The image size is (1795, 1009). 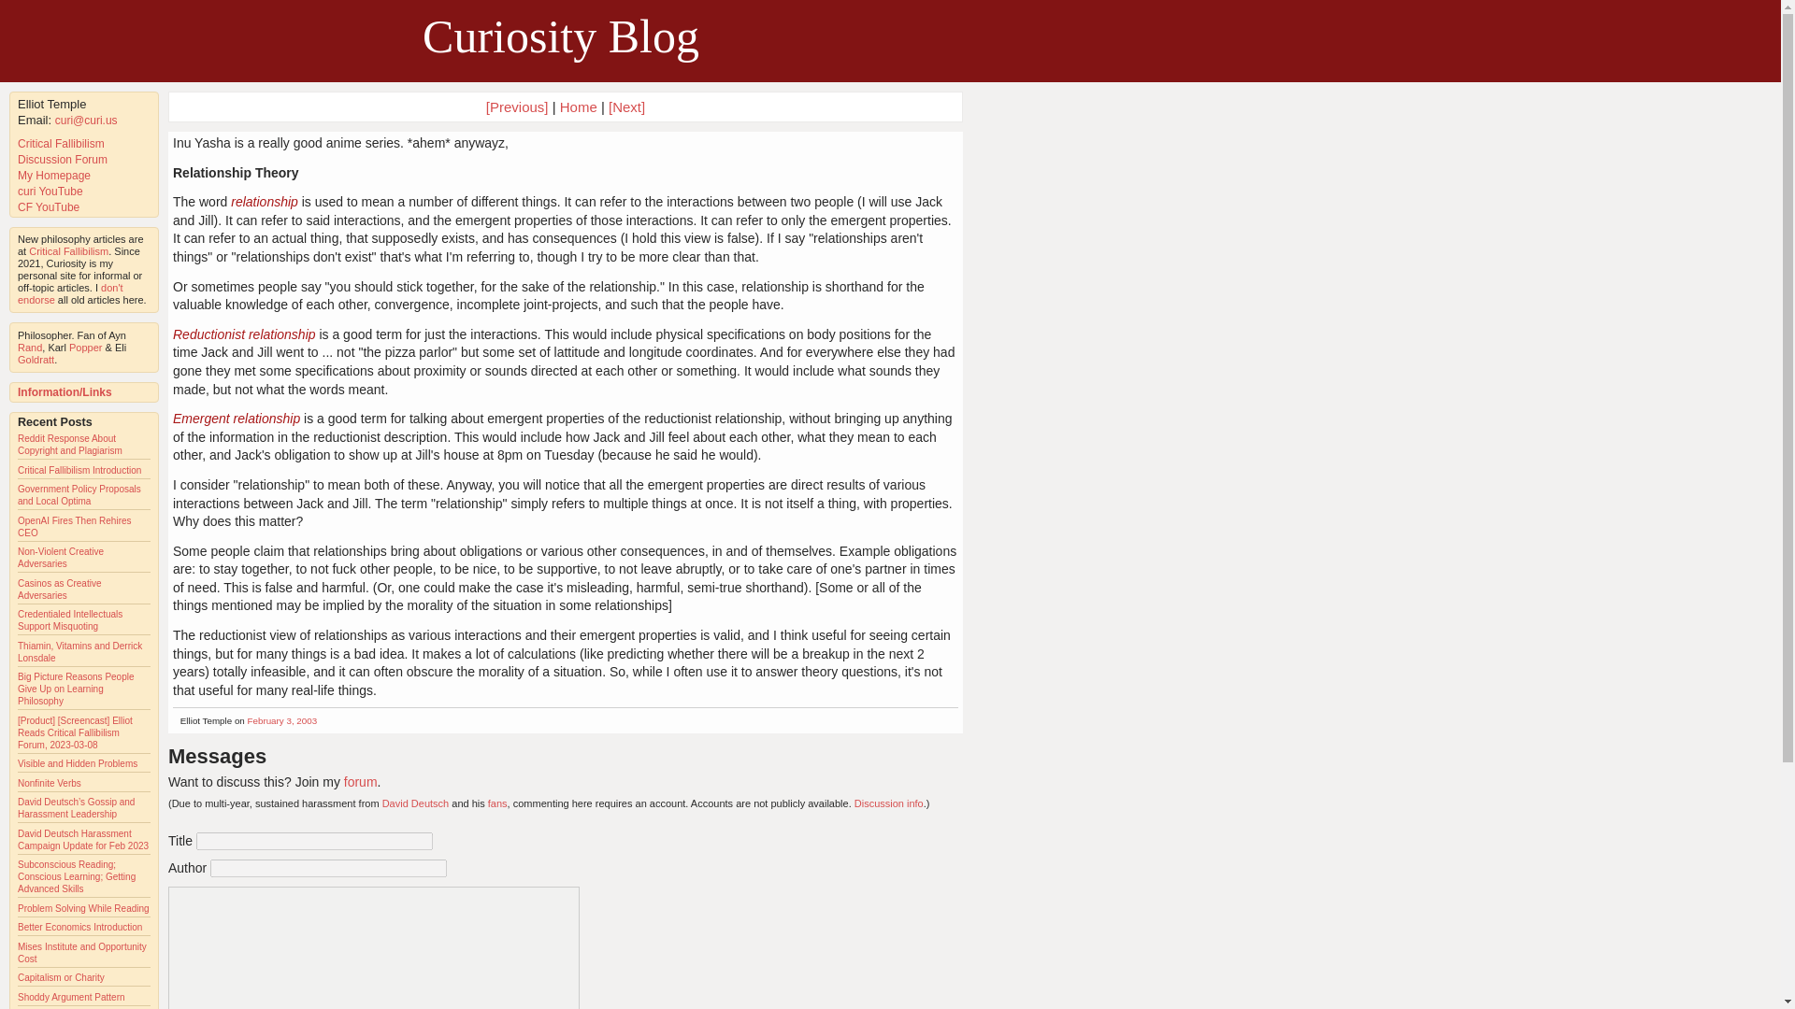 I want to click on Visible and Hidden Problems, so click(x=78, y=763).